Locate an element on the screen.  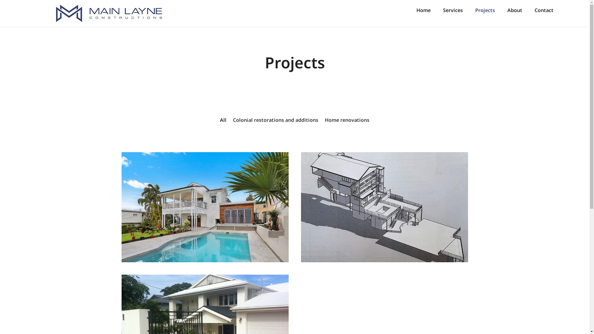
About is located at coordinates (515, 10).